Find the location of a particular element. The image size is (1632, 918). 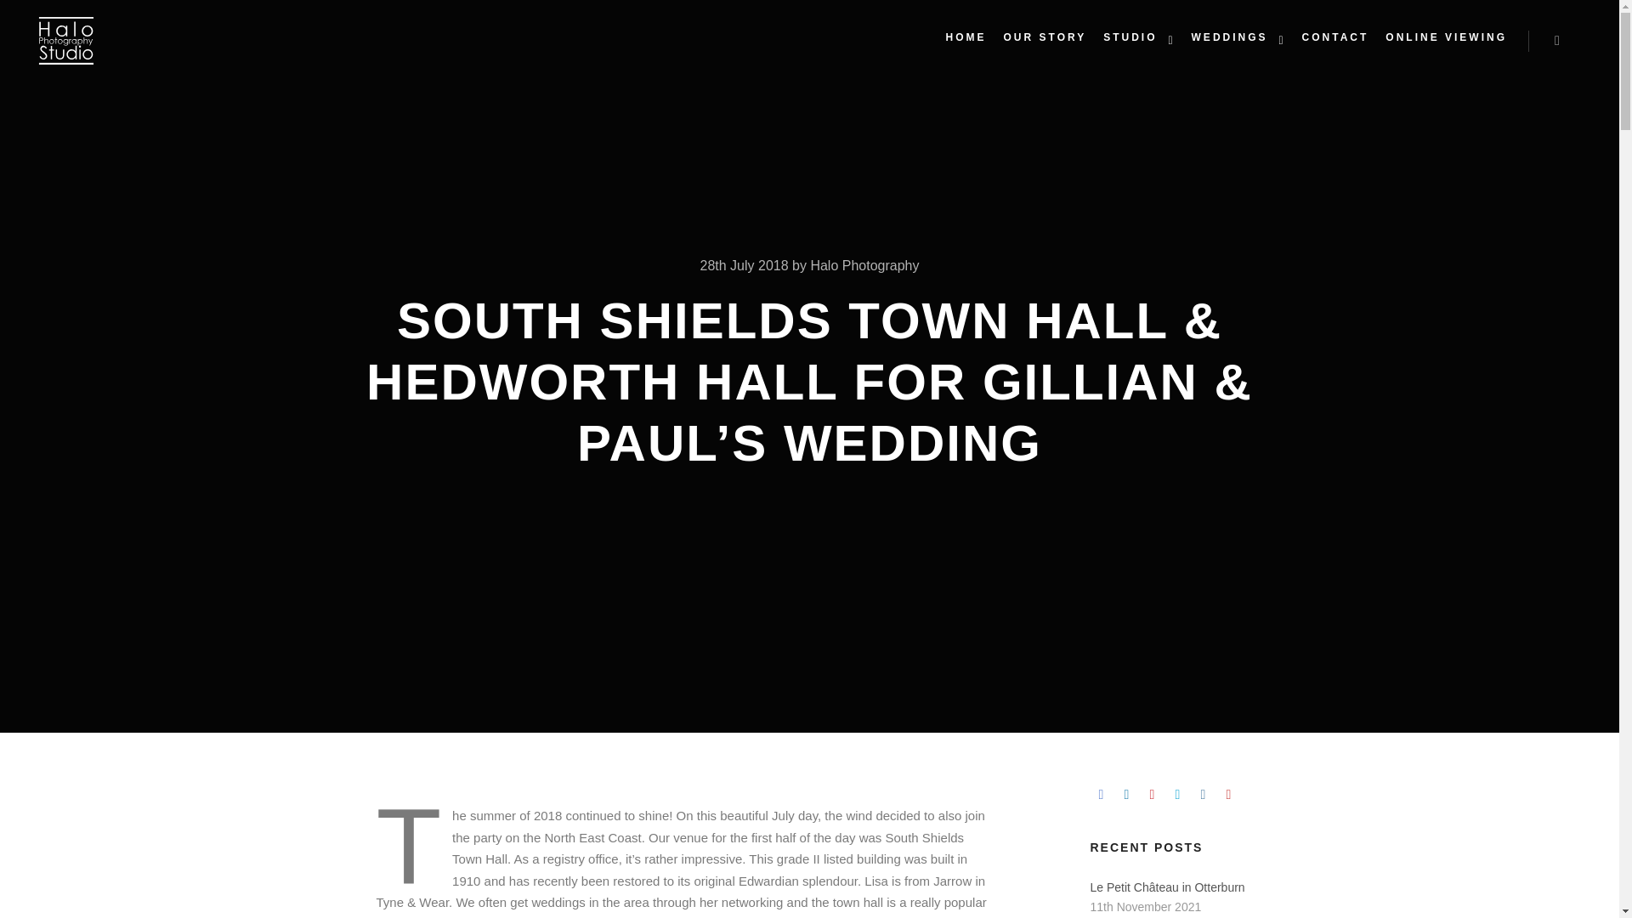

HOME is located at coordinates (966, 37).